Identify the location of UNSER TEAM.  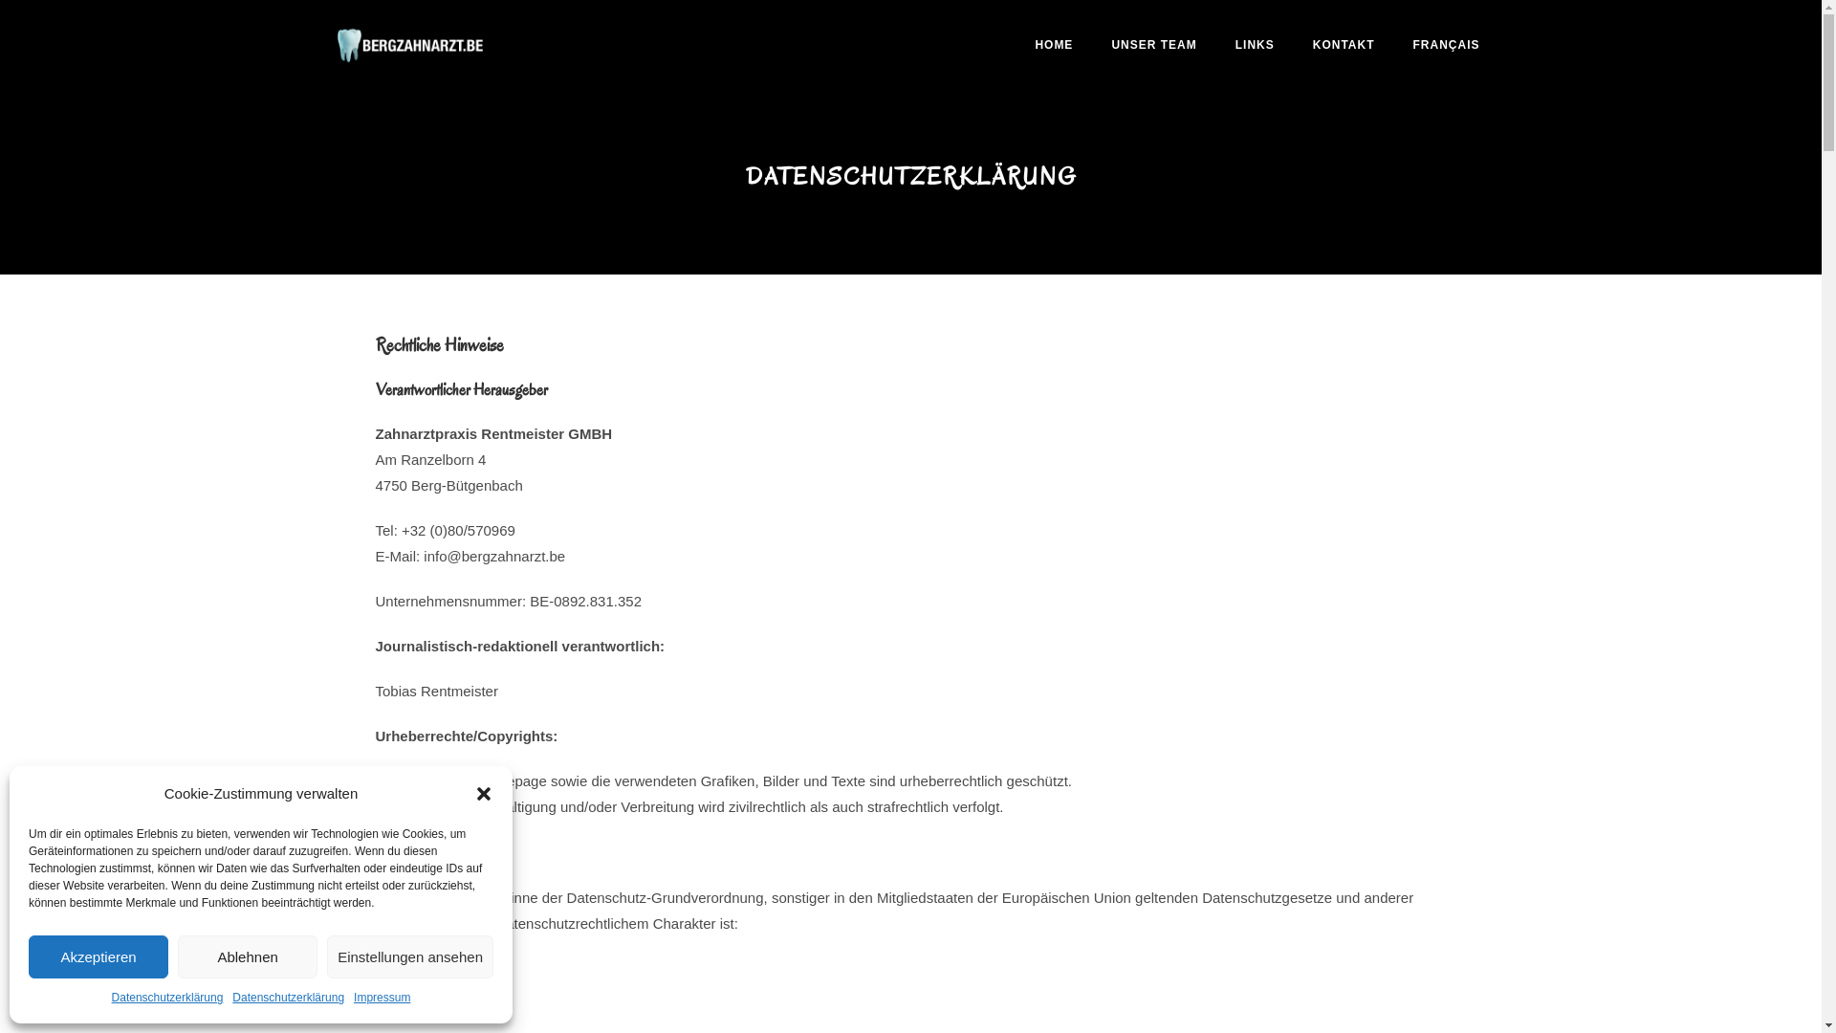
(1153, 45).